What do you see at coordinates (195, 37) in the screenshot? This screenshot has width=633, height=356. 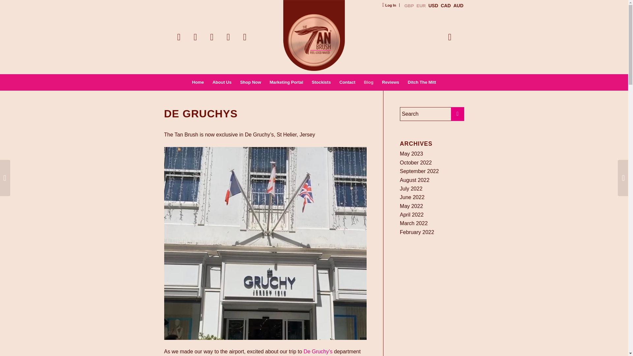 I see `Facebook` at bounding box center [195, 37].